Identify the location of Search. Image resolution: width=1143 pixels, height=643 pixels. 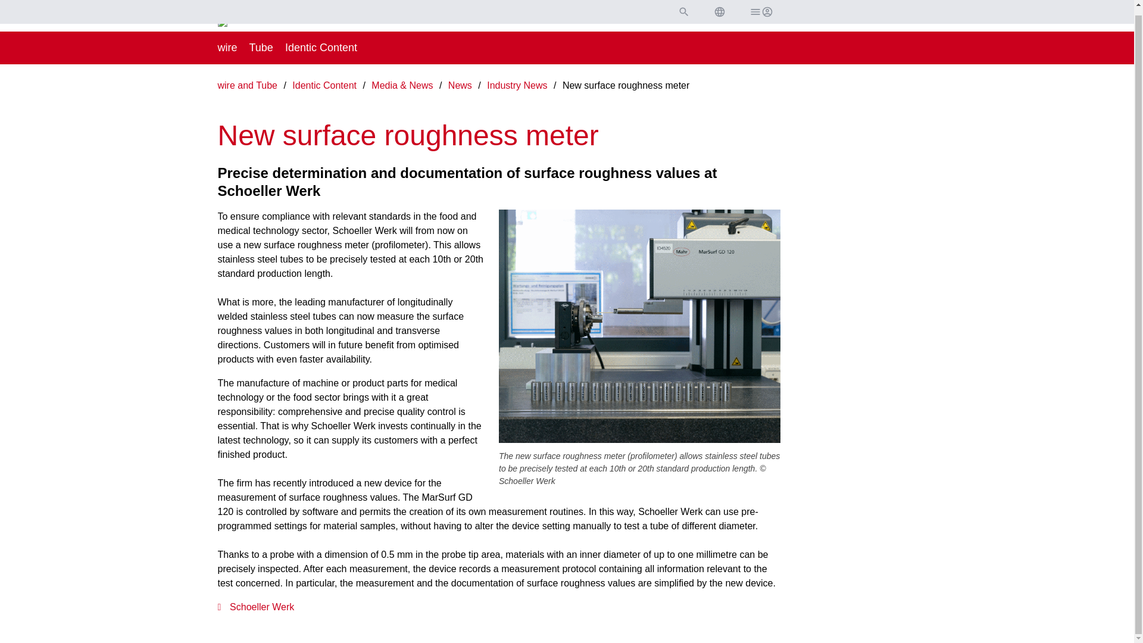
(683, 6).